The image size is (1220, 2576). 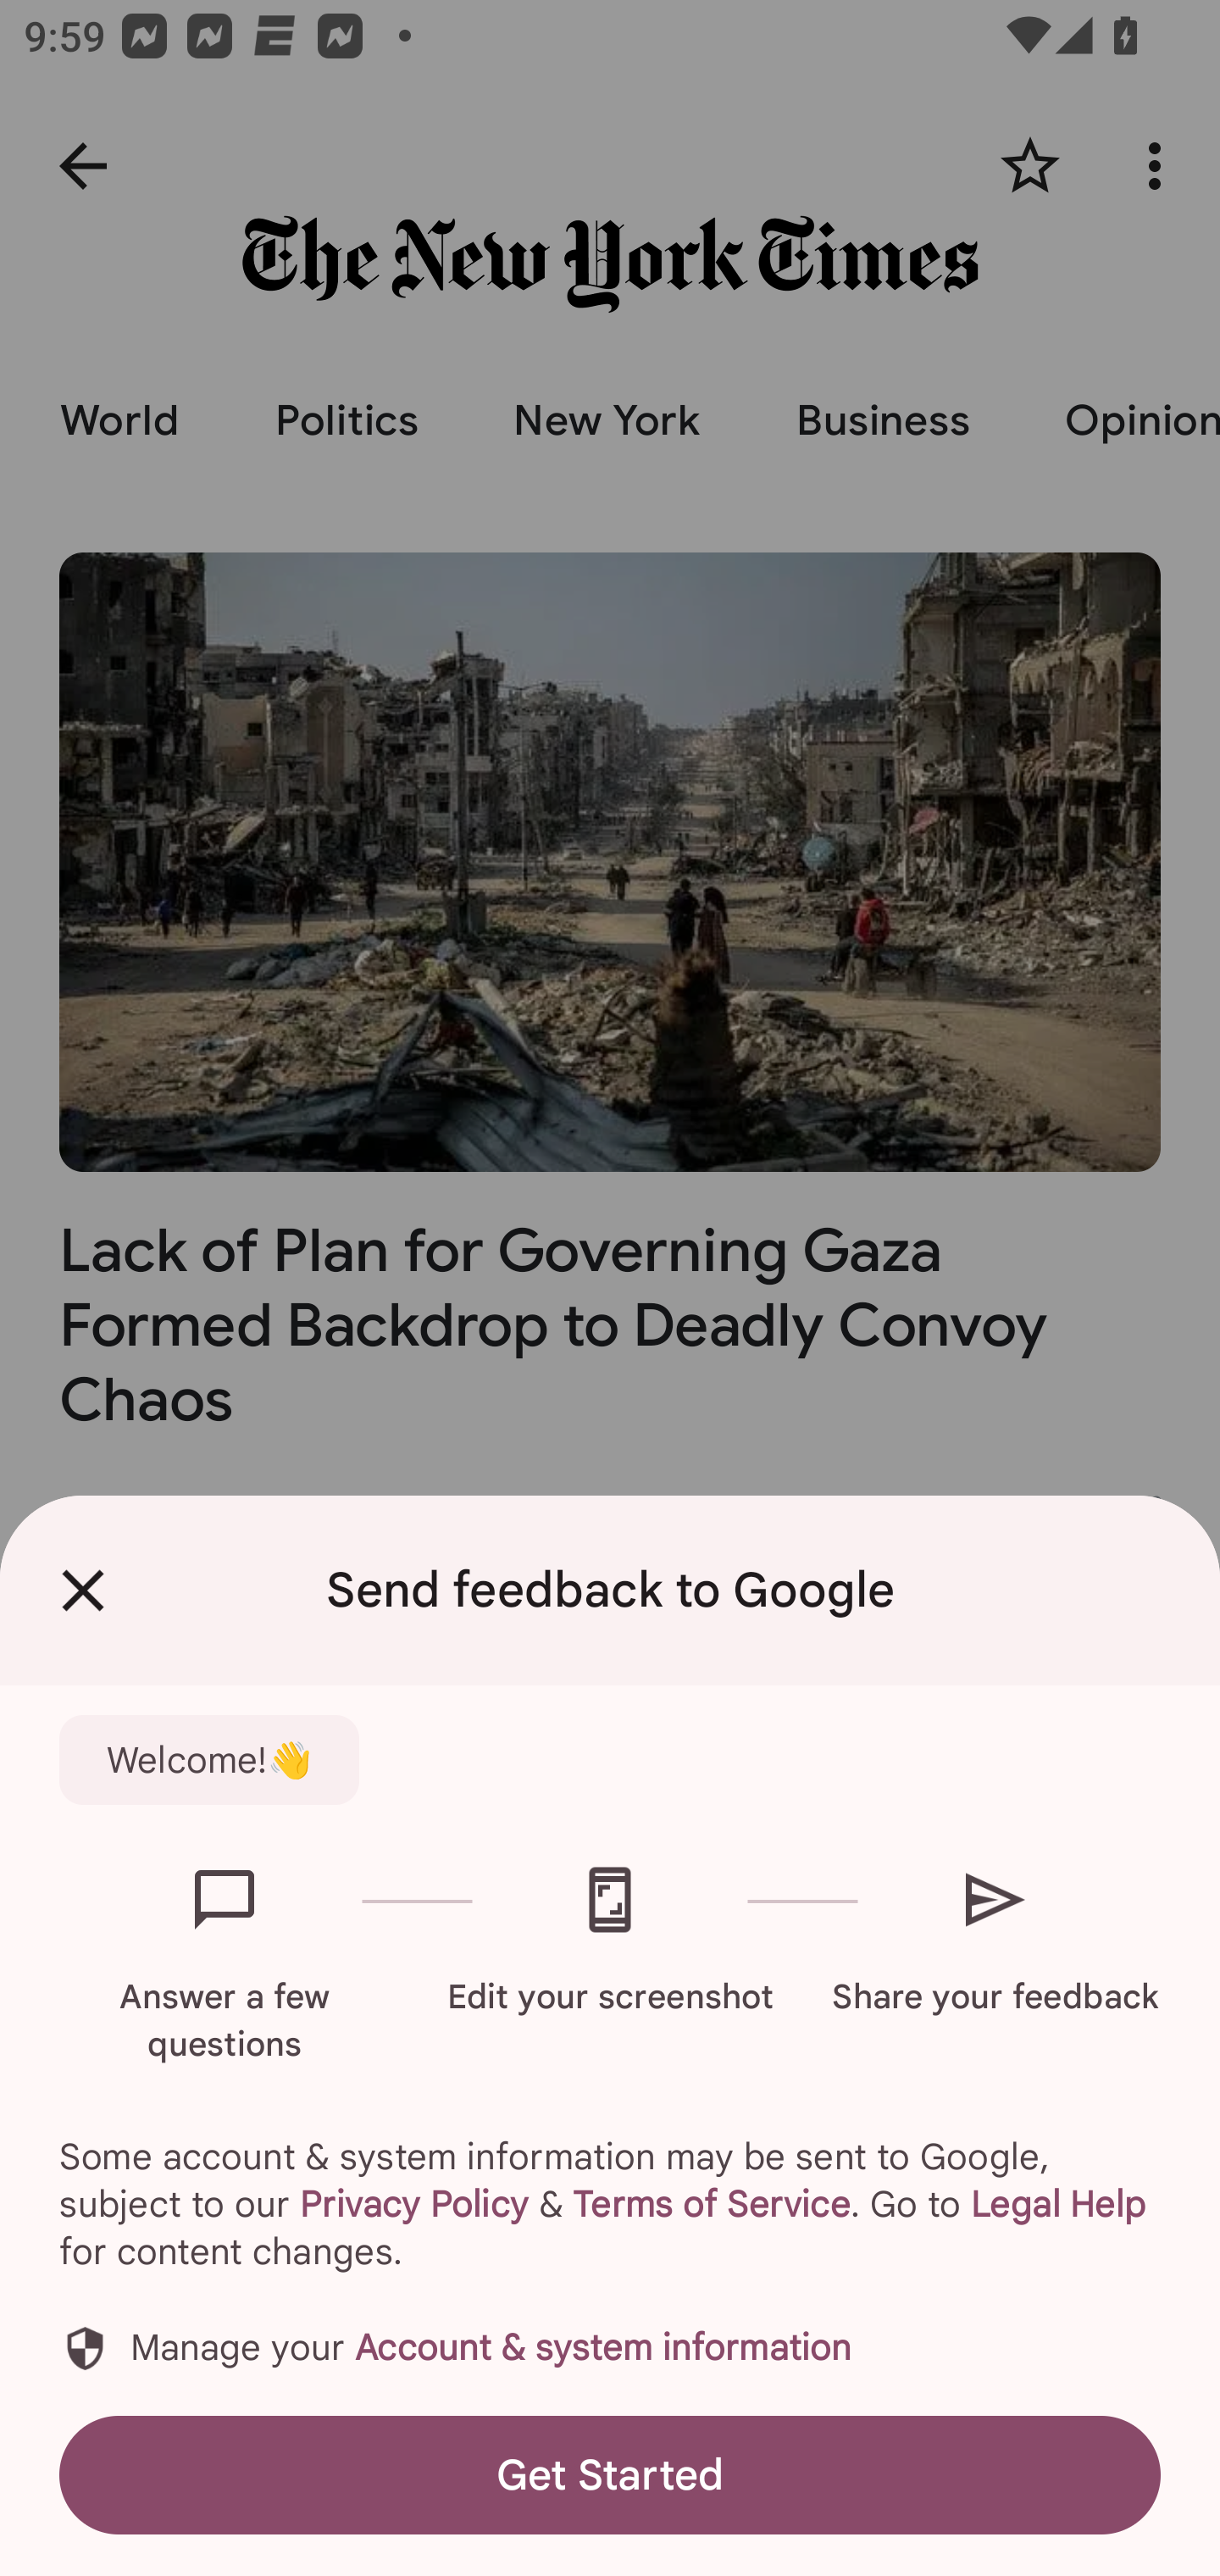 I want to click on Get Started, so click(x=610, y=2474).